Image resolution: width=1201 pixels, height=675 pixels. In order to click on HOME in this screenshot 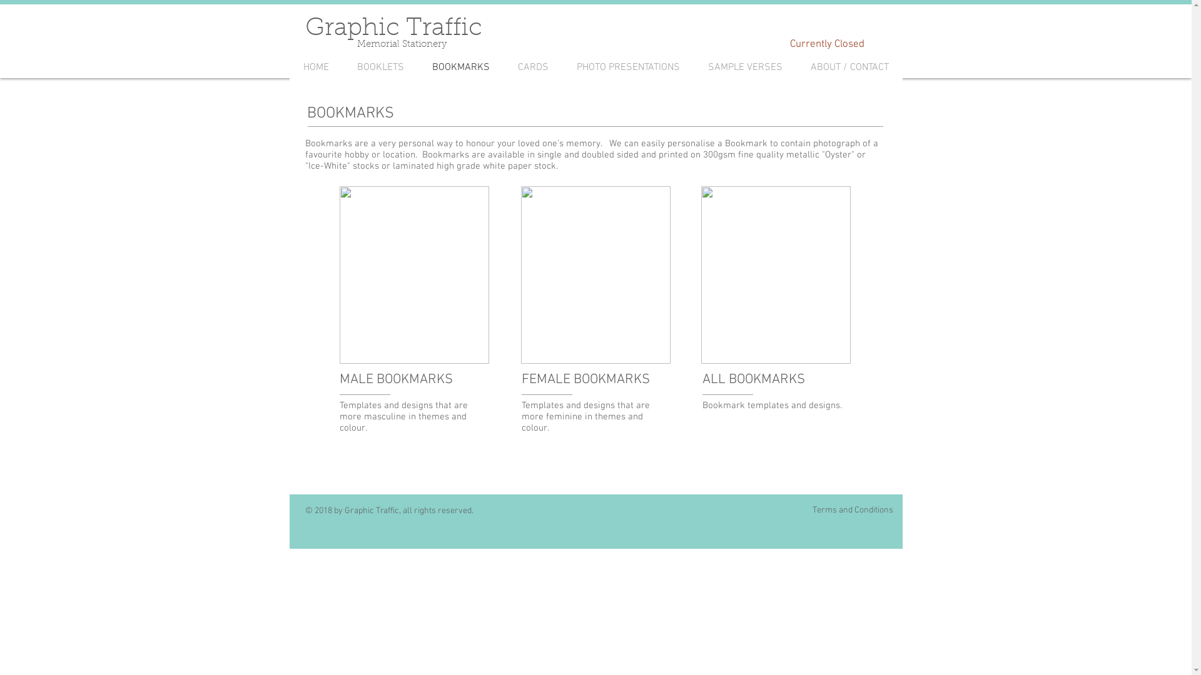, I will do `click(316, 67)`.